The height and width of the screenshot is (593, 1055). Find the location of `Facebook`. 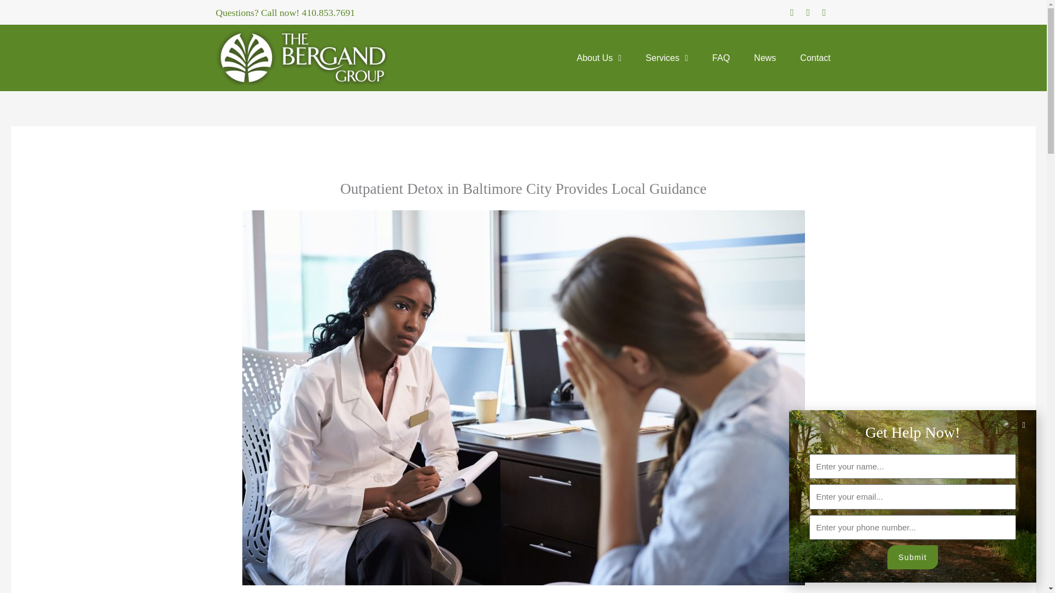

Facebook is located at coordinates (791, 12).